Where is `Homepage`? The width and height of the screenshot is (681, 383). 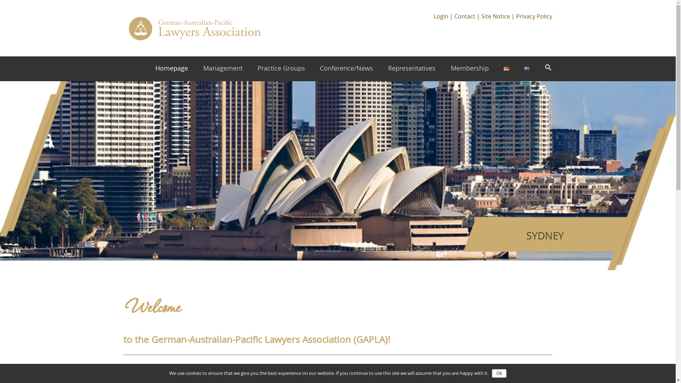
Homepage is located at coordinates (172, 69).